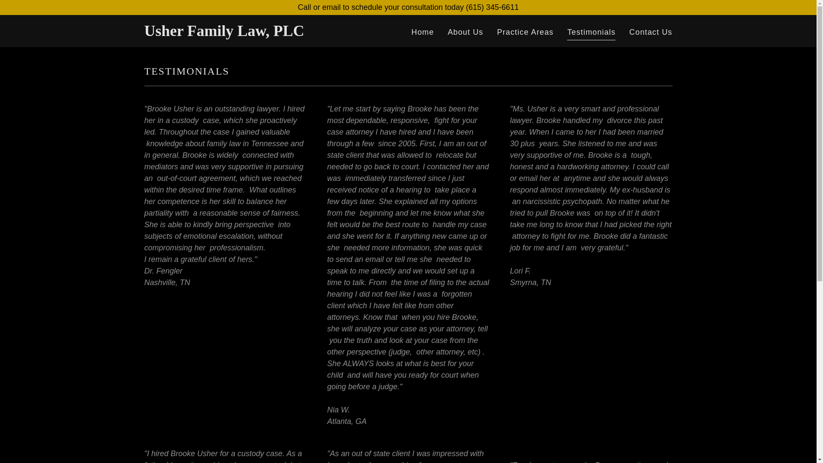 The width and height of the screenshot is (823, 463). Describe the element at coordinates (465, 33) in the screenshot. I see `About Us` at that location.